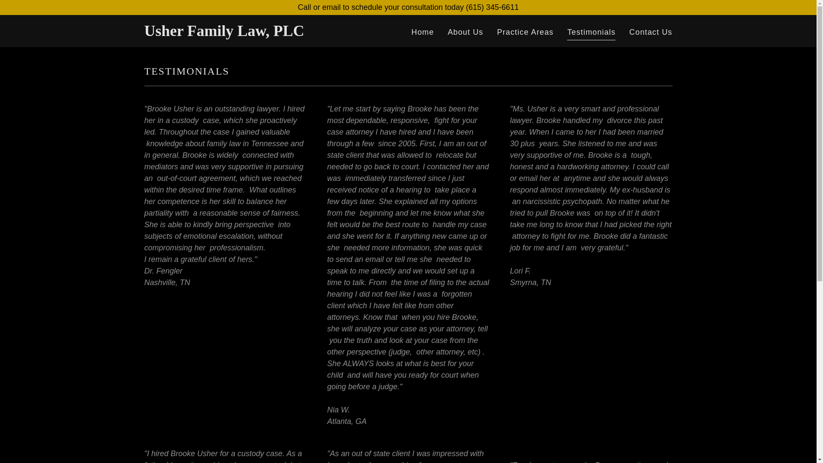 The width and height of the screenshot is (823, 463). Describe the element at coordinates (465, 33) in the screenshot. I see `About Us` at that location.